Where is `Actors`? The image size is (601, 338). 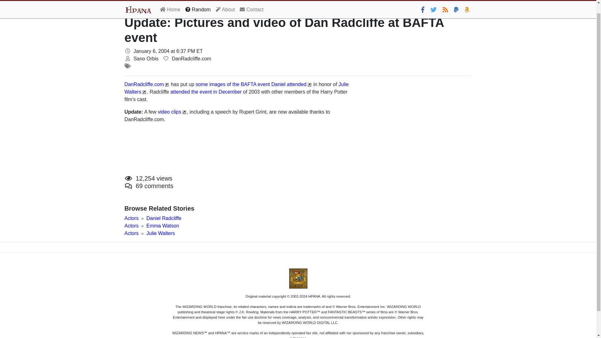
Actors is located at coordinates (131, 218).